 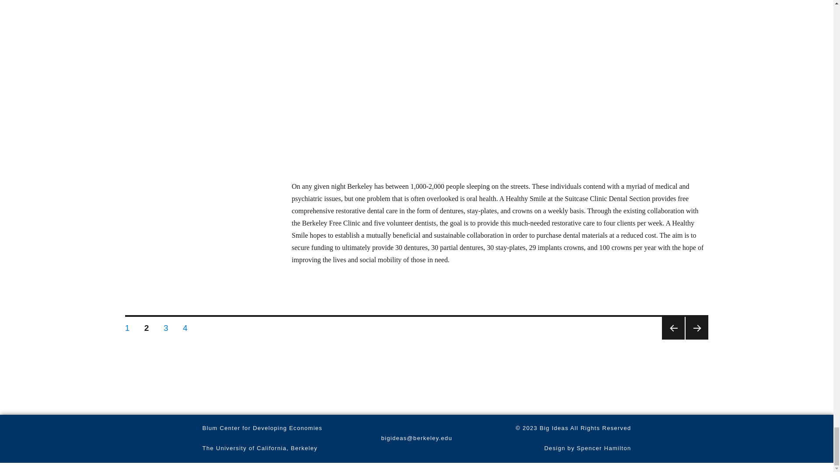 I want to click on NEXT PAGE, so click(x=696, y=328).